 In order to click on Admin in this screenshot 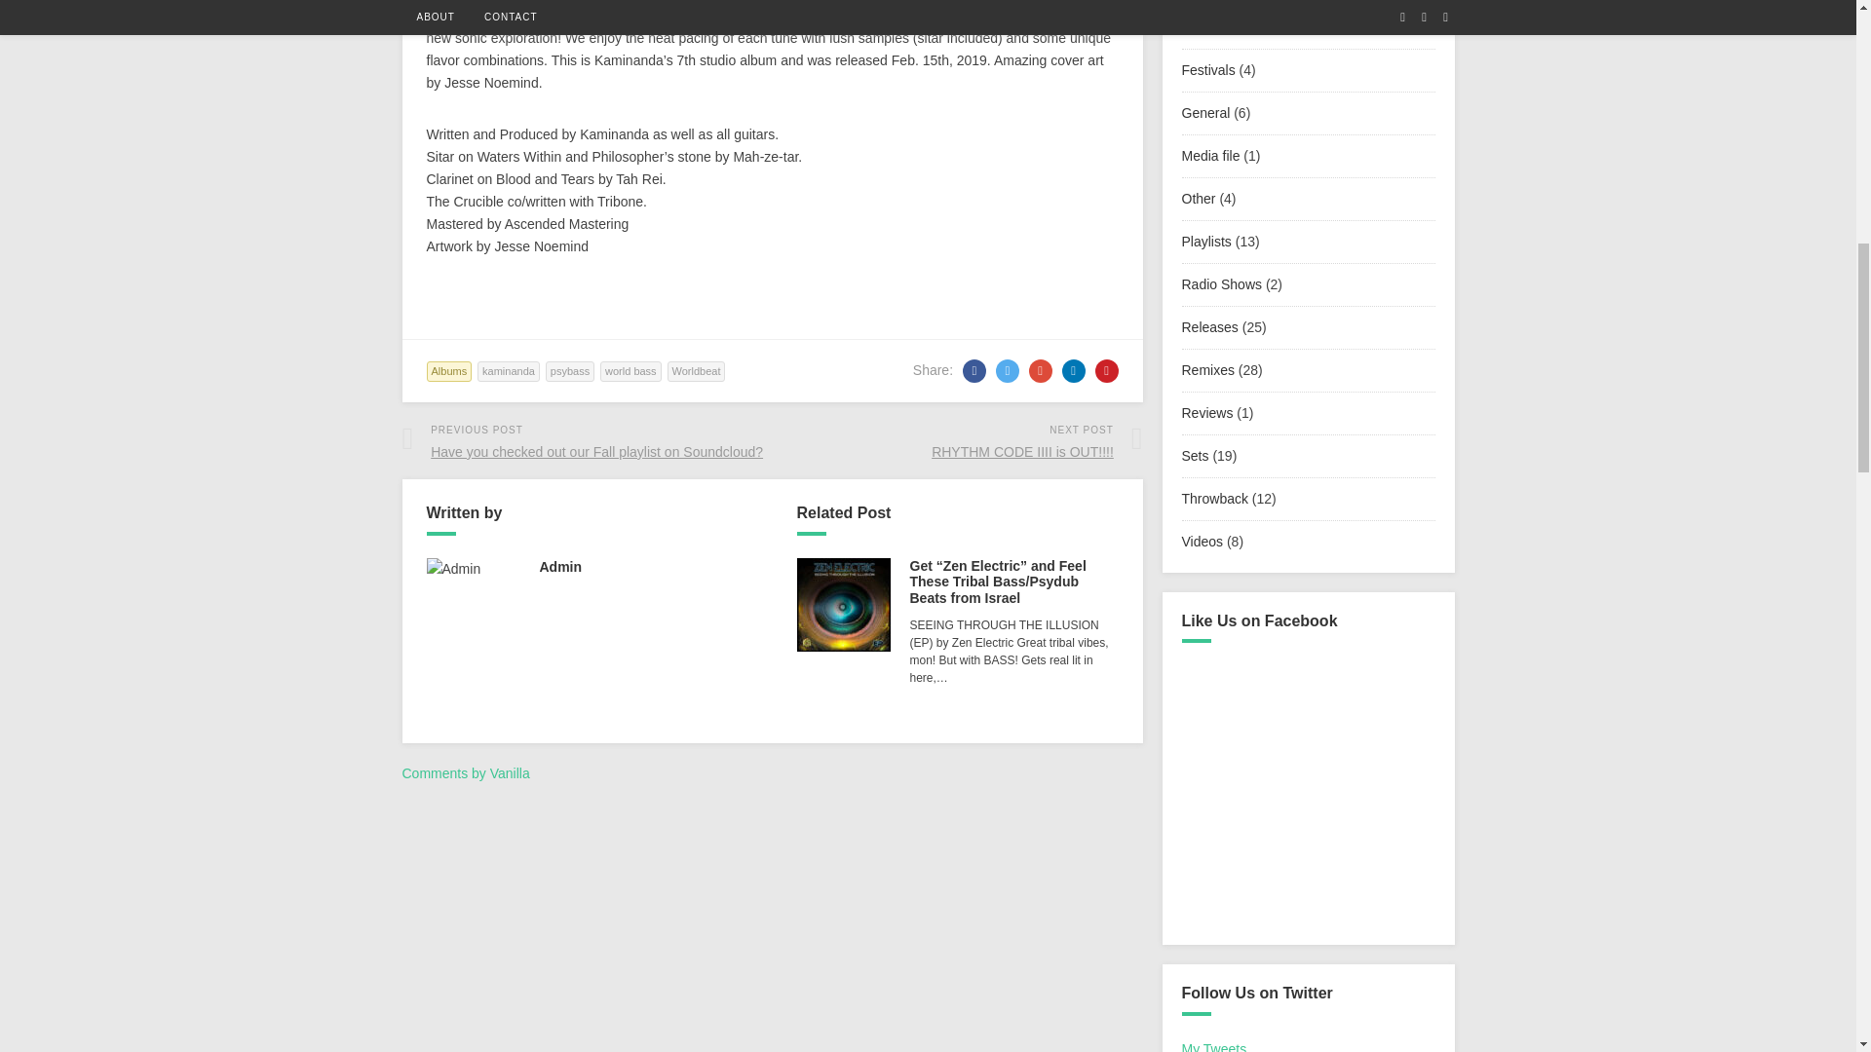, I will do `click(561, 566)`.